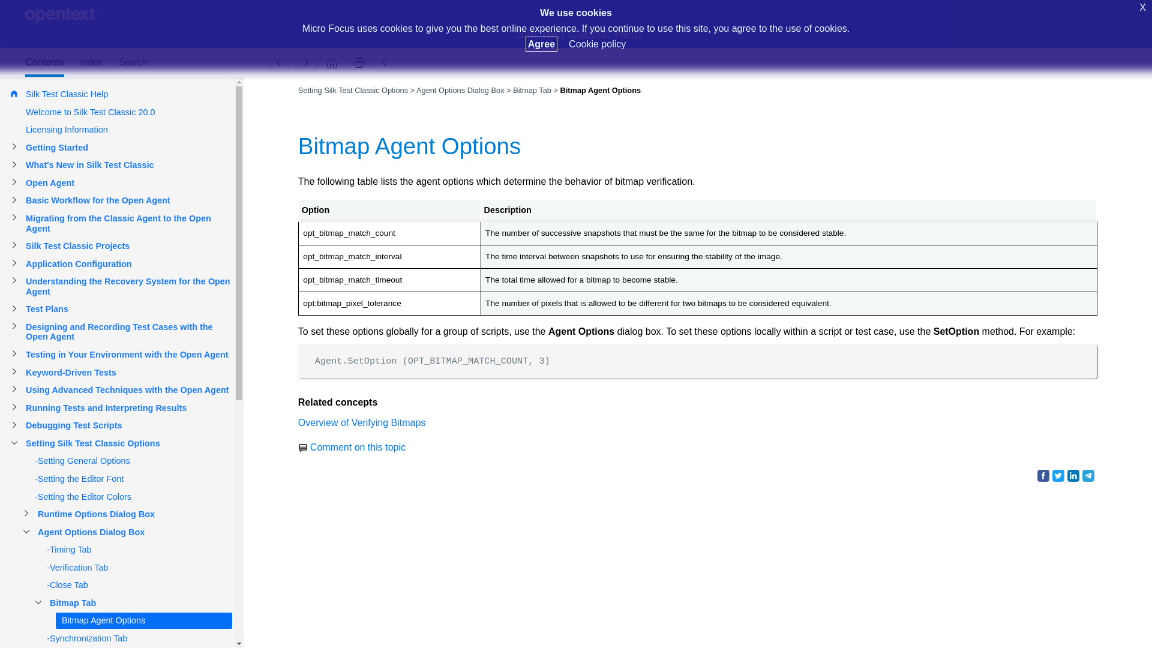 Image resolution: width=1152 pixels, height=648 pixels. I want to click on Synchronization Tab, so click(305, 62).